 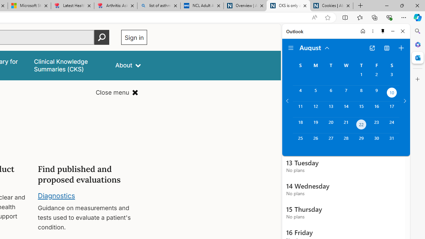 I want to click on Wednesday, August 14, 2024. , so click(x=346, y=109).